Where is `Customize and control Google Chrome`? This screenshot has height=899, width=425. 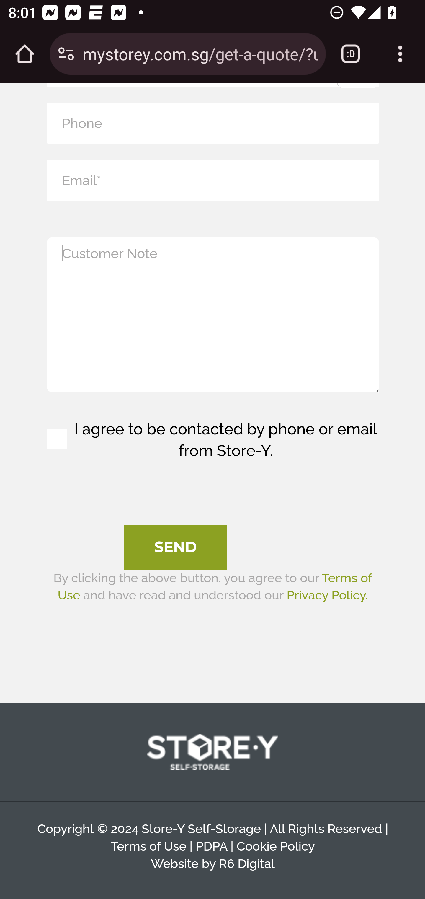
Customize and control Google Chrome is located at coordinates (400, 54).